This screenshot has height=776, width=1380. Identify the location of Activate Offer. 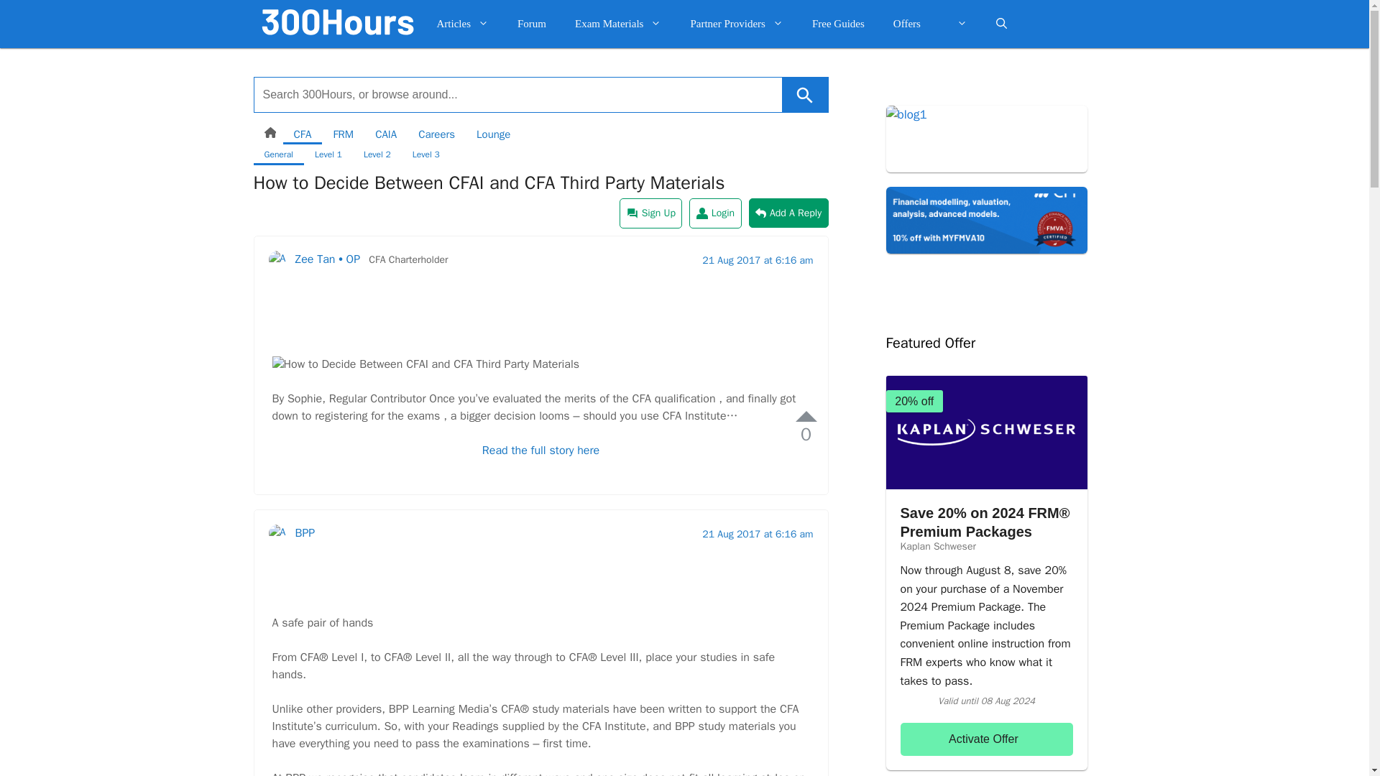
(985, 739).